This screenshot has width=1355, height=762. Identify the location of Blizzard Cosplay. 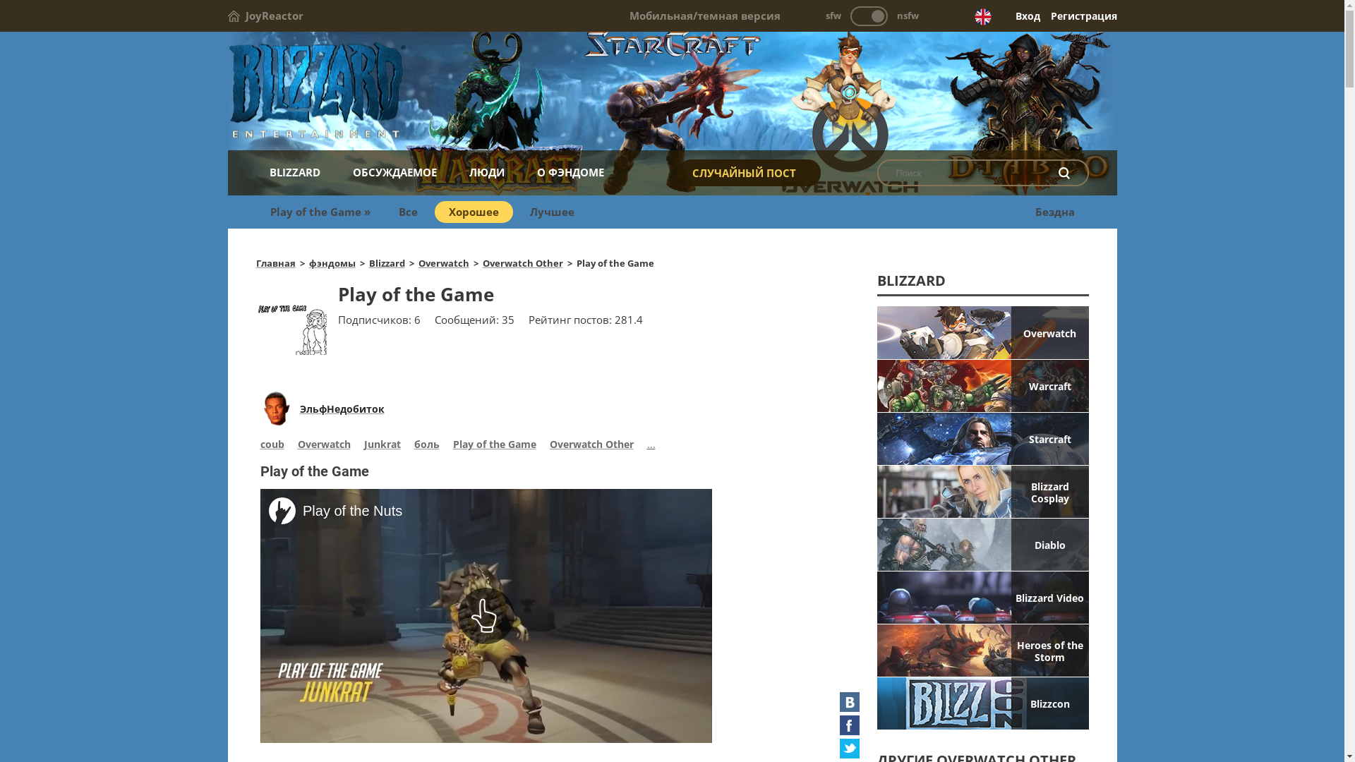
(982, 492).